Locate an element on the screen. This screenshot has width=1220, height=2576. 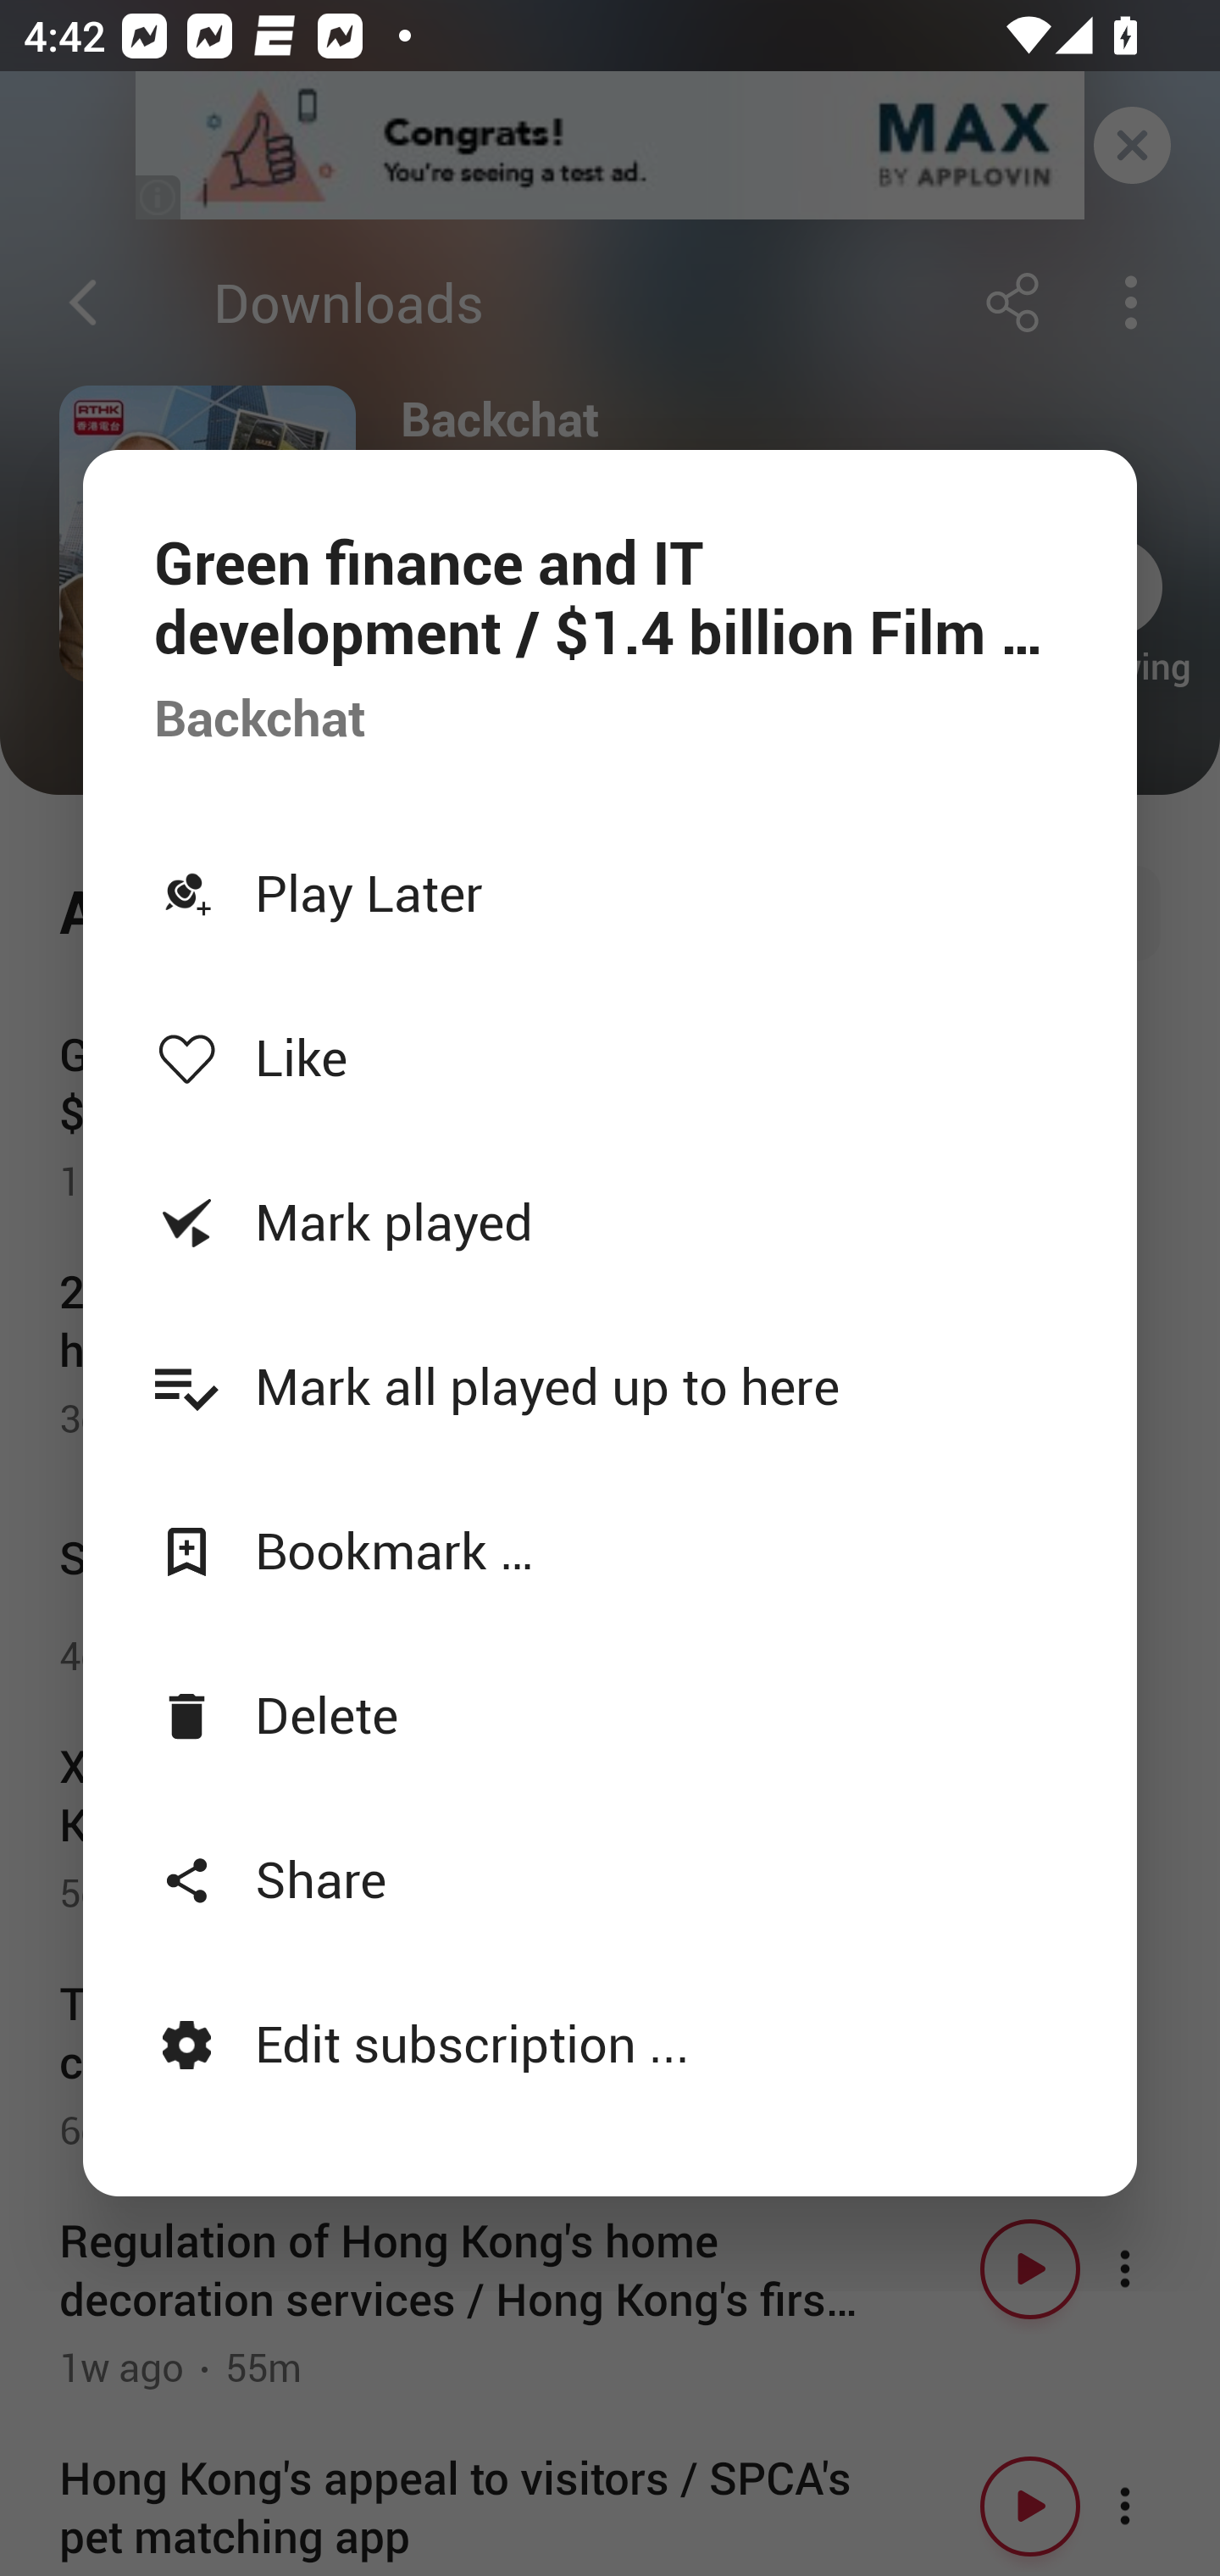
Like is located at coordinates (610, 1056).